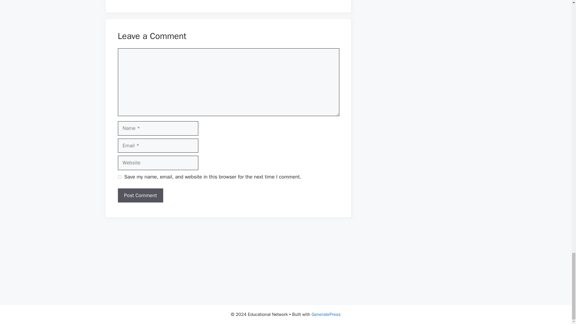 This screenshot has width=576, height=324. Describe the element at coordinates (326, 314) in the screenshot. I see `GeneratePress` at that location.